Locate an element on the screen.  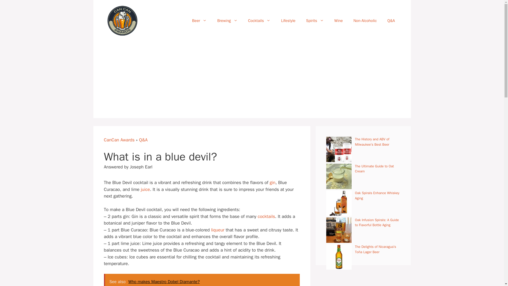
Wine is located at coordinates (339, 21).